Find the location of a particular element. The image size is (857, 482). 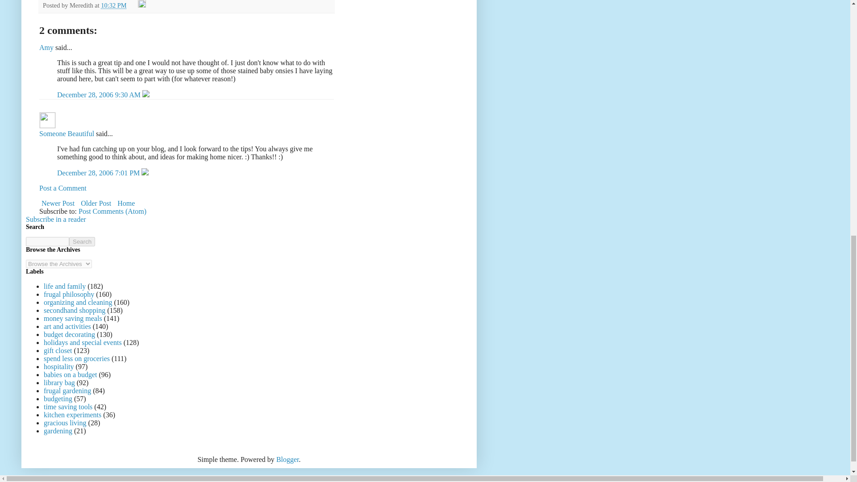

Someone Beautiful is located at coordinates (67, 133).